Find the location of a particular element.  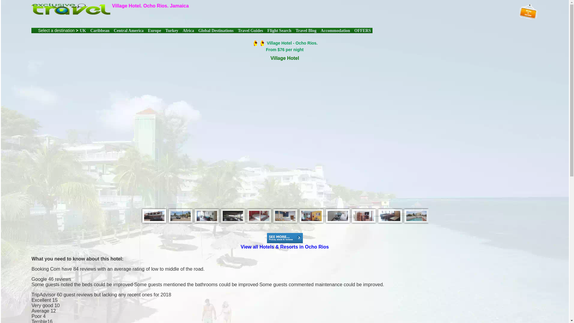

OFFERS is located at coordinates (362, 31).